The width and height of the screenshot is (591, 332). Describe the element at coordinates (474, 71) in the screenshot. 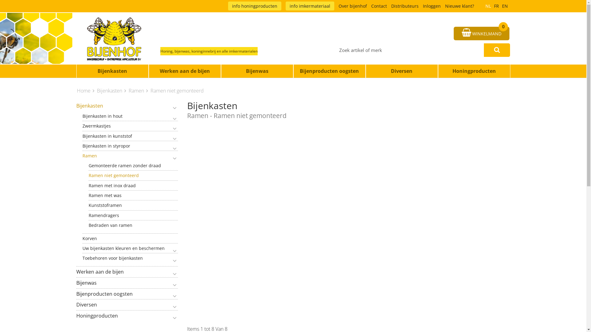

I see `Honingproducten` at that location.